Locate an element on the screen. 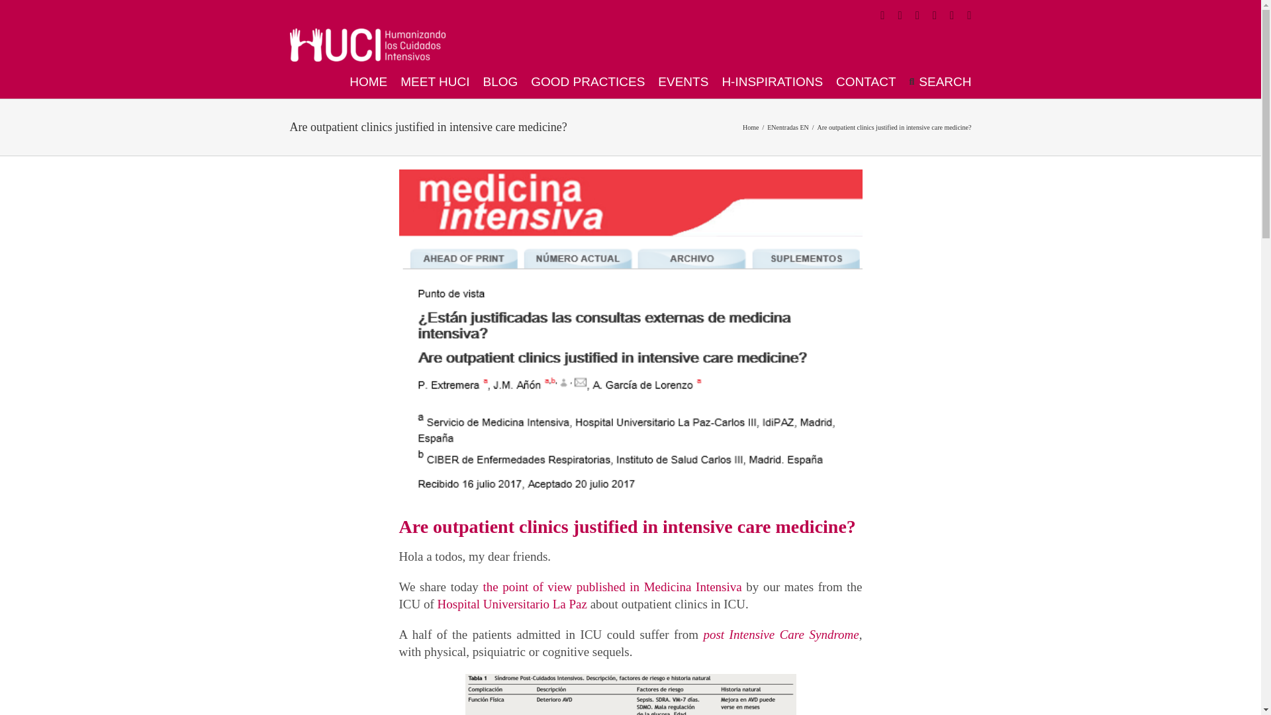  CONTACT is located at coordinates (866, 81).